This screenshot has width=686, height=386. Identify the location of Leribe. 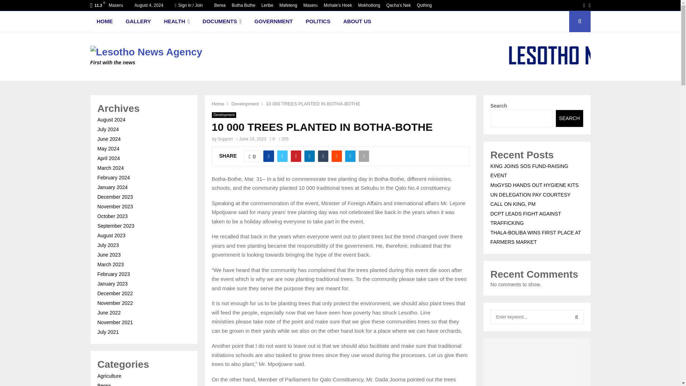
(267, 5).